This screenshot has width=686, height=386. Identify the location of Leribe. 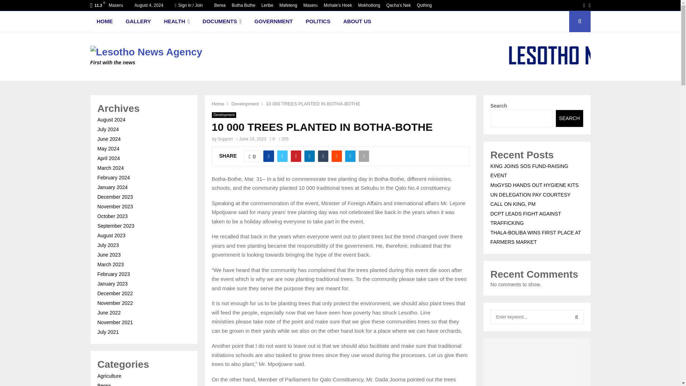
(267, 5).